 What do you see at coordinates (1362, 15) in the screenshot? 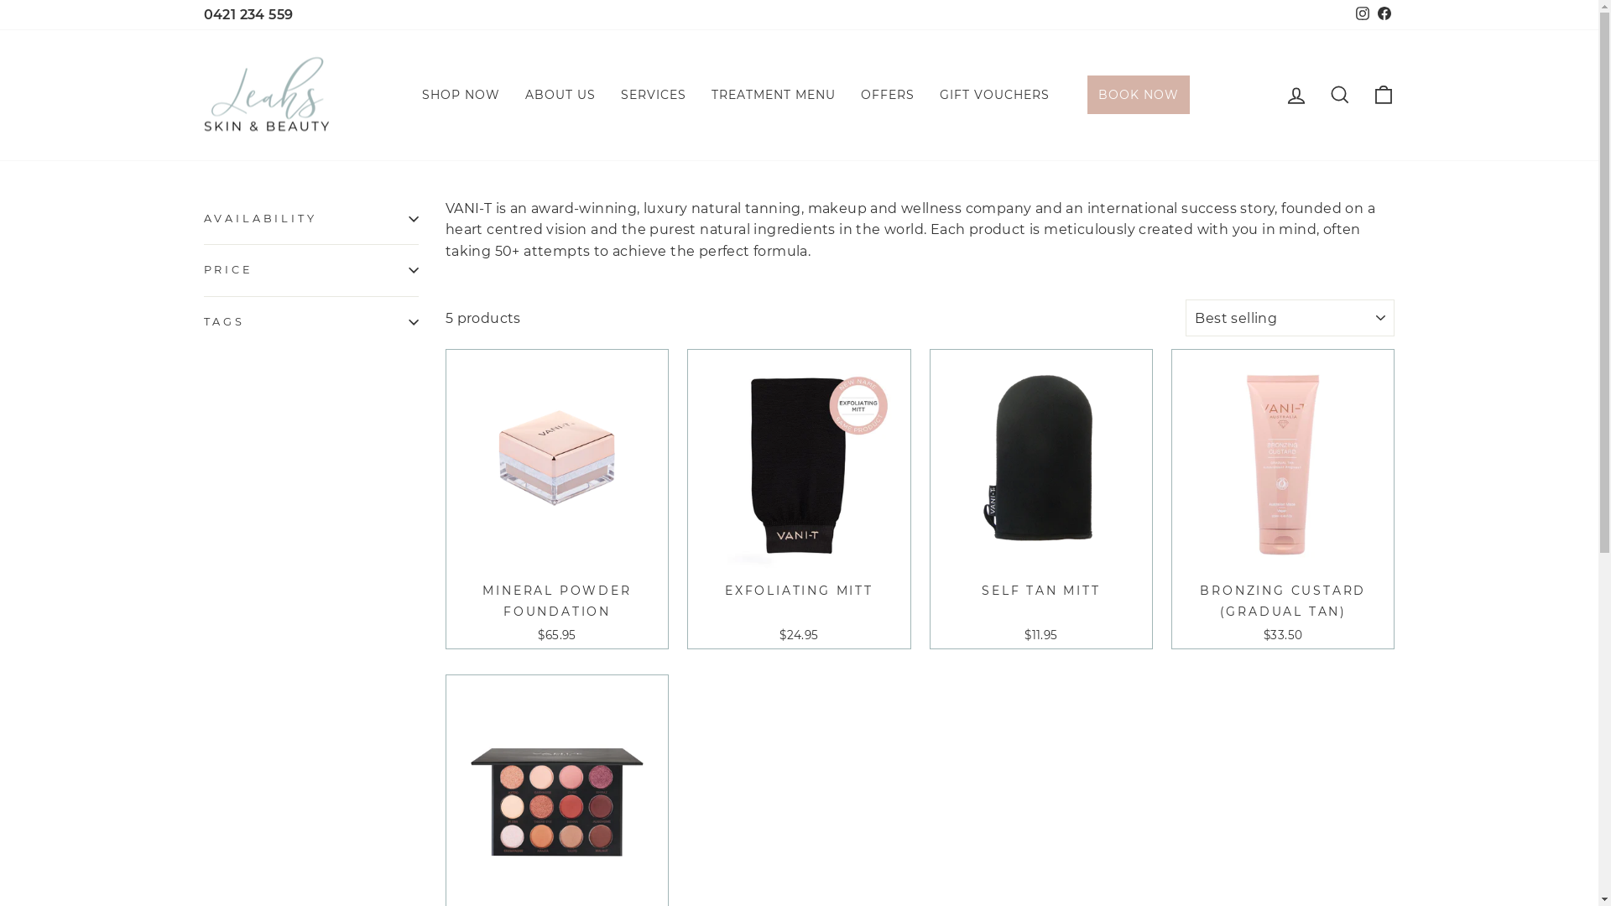
I see `Instagram` at bounding box center [1362, 15].